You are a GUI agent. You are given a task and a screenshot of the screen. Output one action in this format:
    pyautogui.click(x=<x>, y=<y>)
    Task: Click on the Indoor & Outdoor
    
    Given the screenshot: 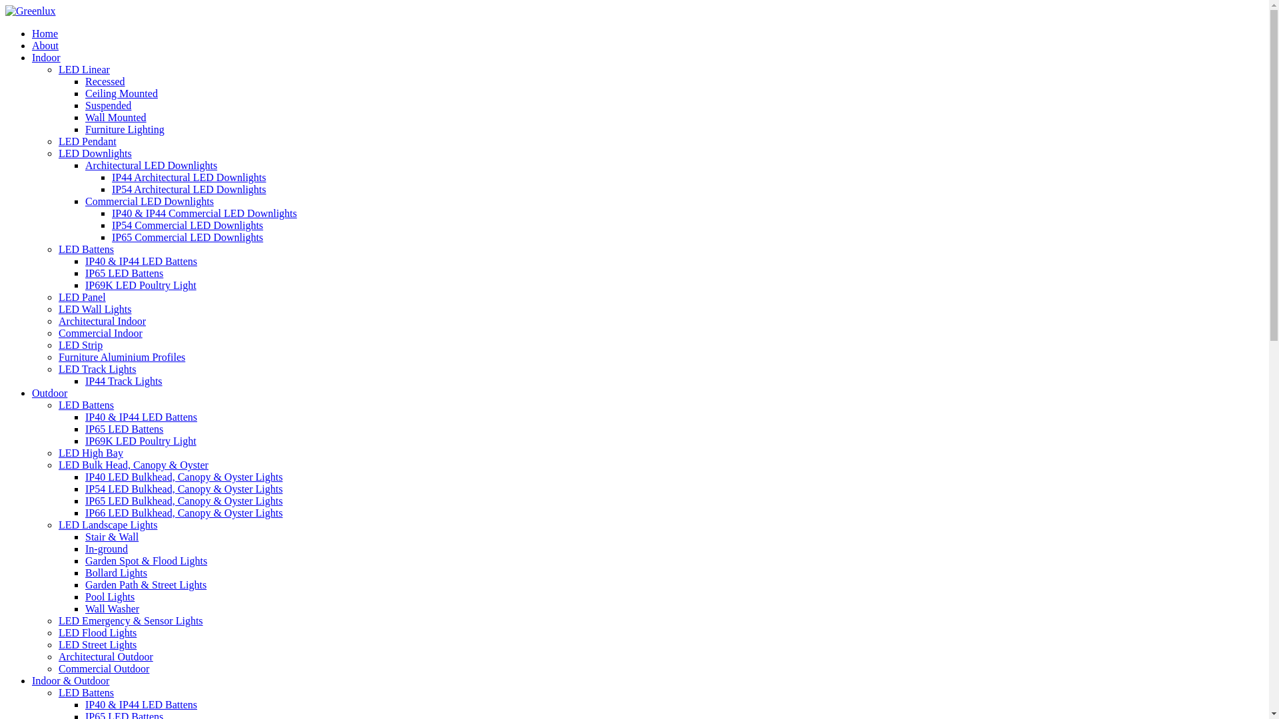 What is the action you would take?
    pyautogui.click(x=71, y=680)
    